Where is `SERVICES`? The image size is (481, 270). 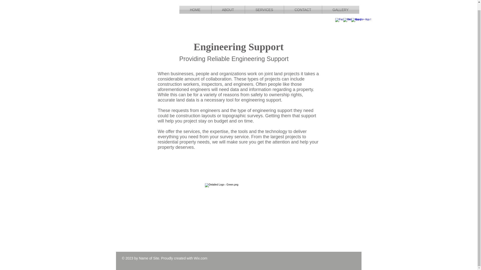 SERVICES is located at coordinates (264, 3).